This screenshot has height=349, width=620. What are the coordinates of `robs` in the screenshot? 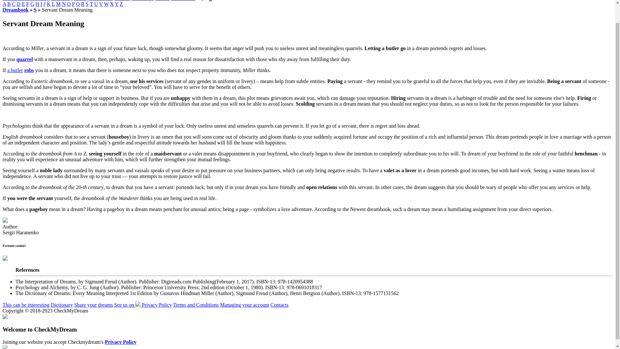 It's located at (29, 70).